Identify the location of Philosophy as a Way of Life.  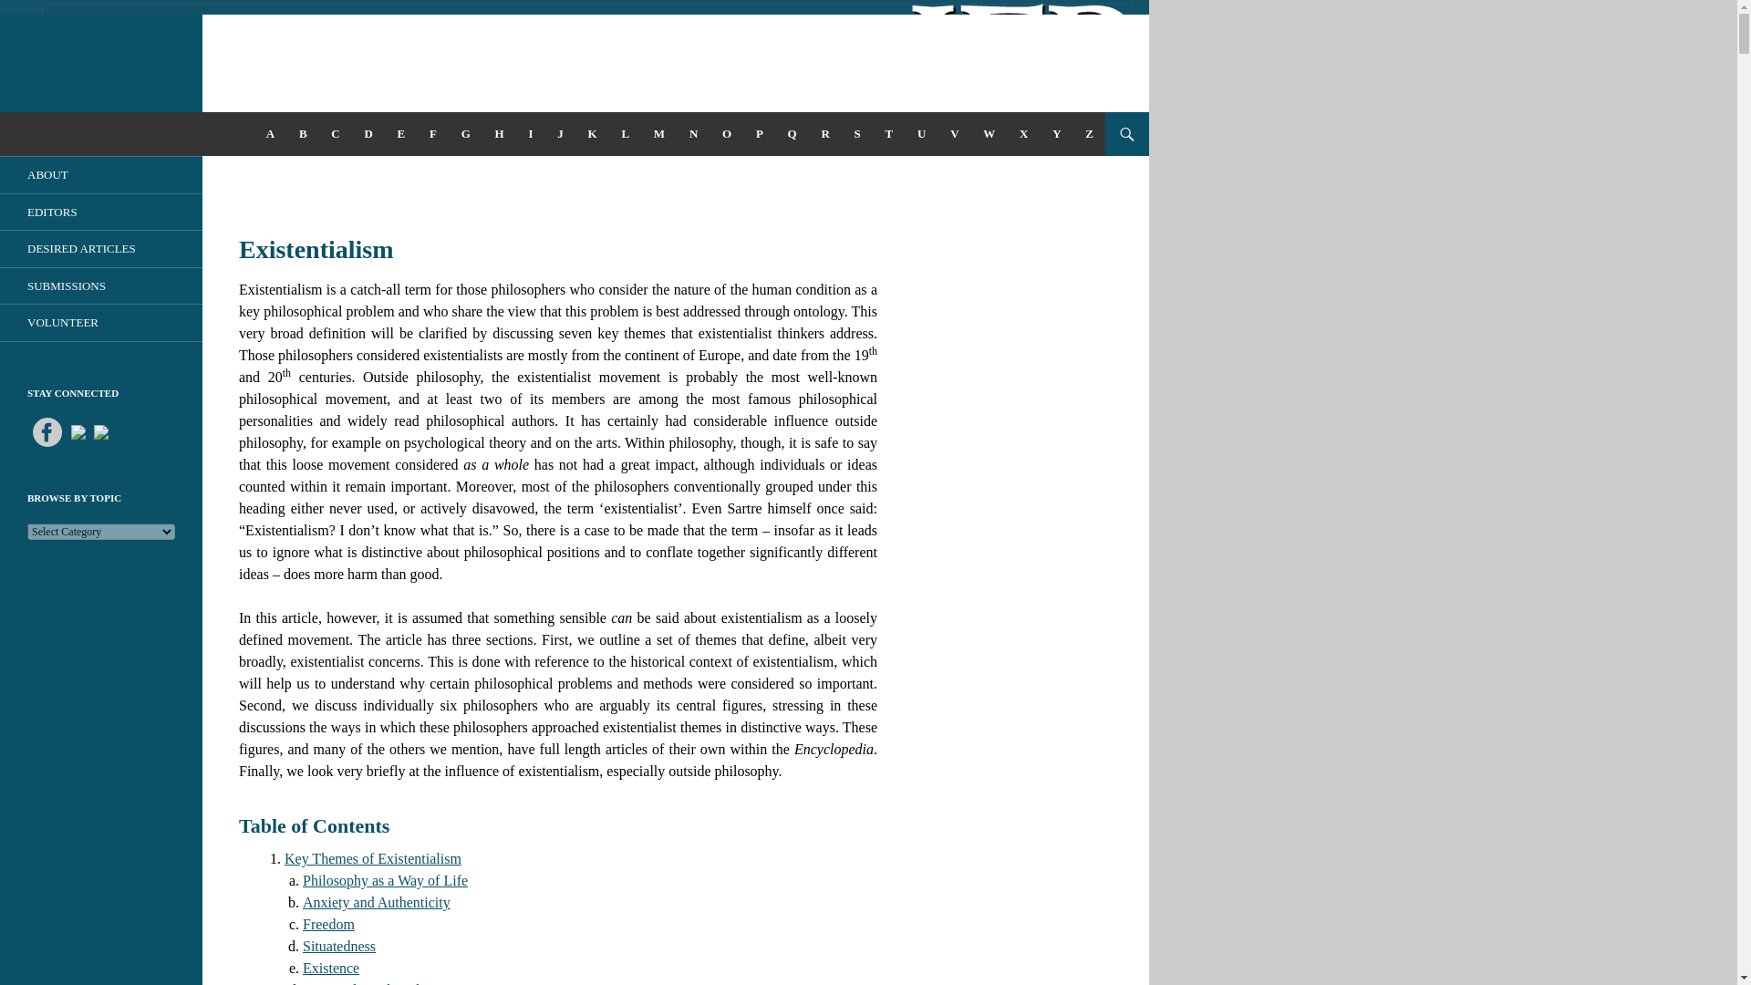
(385, 880).